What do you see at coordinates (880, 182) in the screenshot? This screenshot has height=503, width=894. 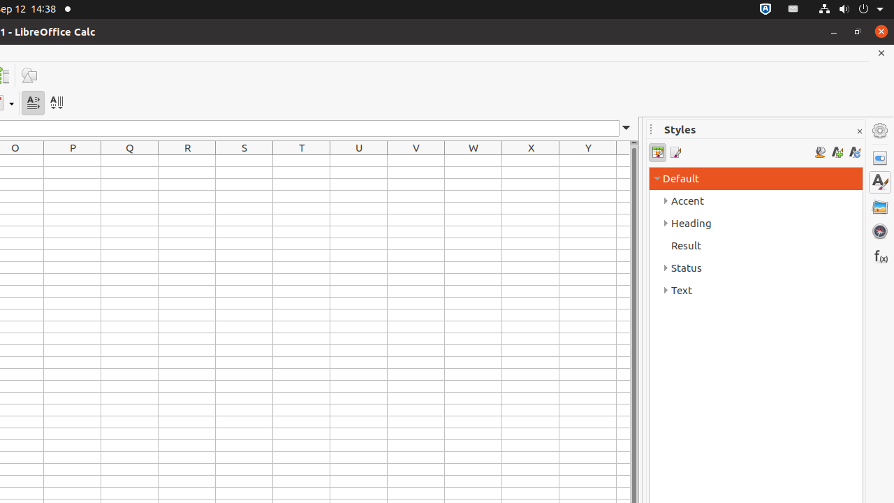 I see `Styles` at bounding box center [880, 182].